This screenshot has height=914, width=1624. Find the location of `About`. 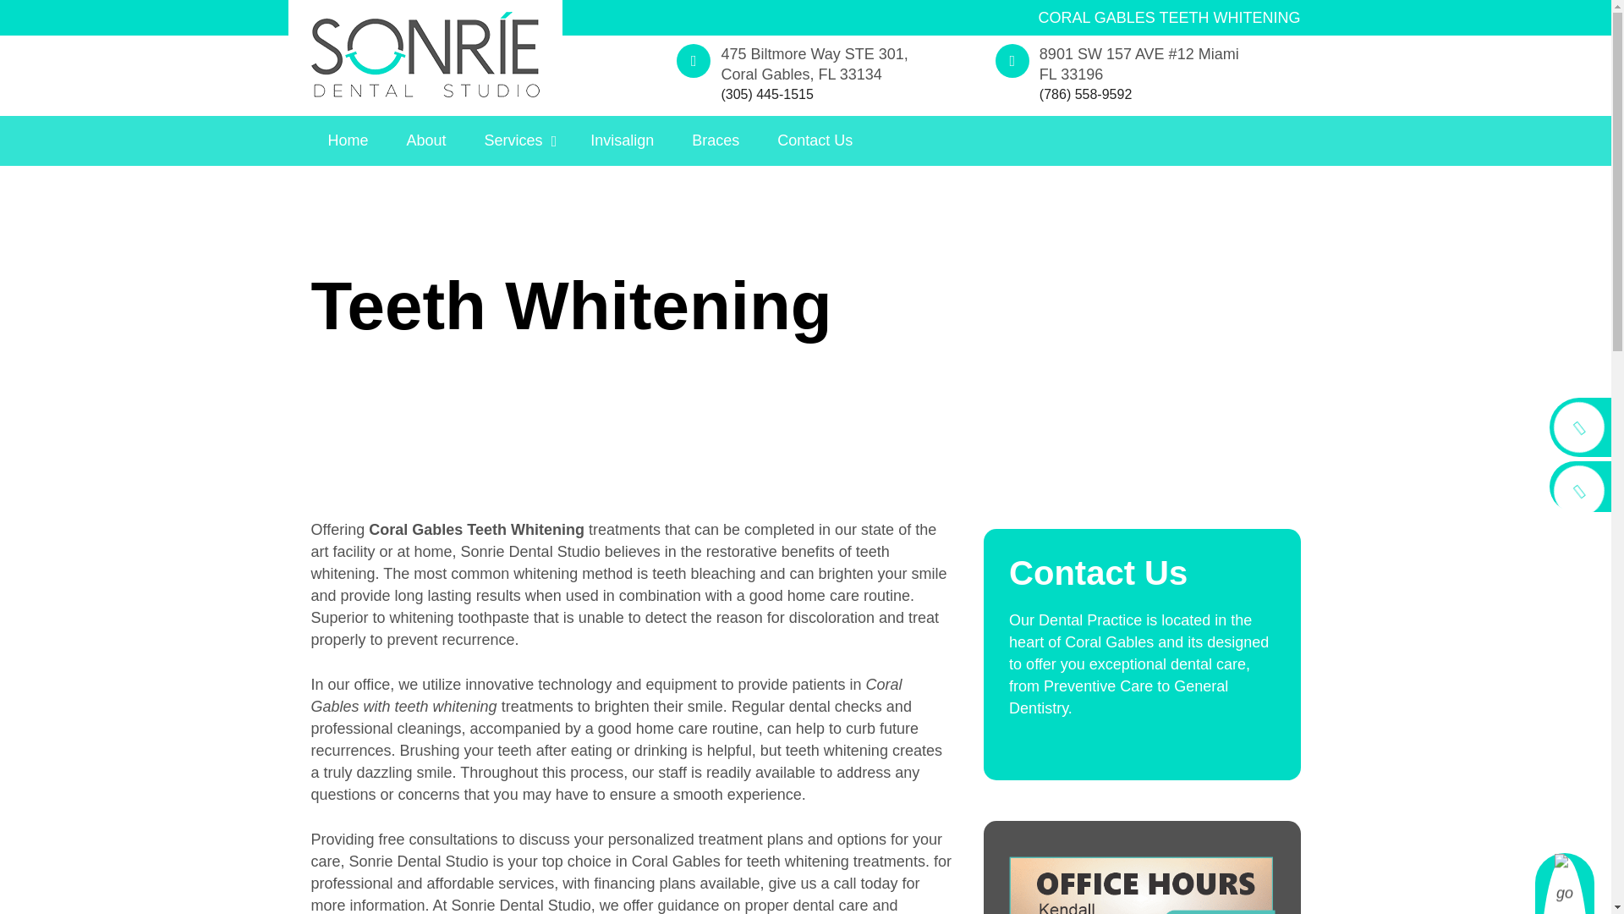

About is located at coordinates (426, 140).